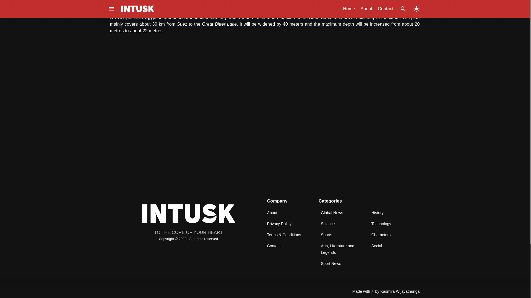 This screenshot has width=531, height=298. I want to click on Contact, so click(274, 246).